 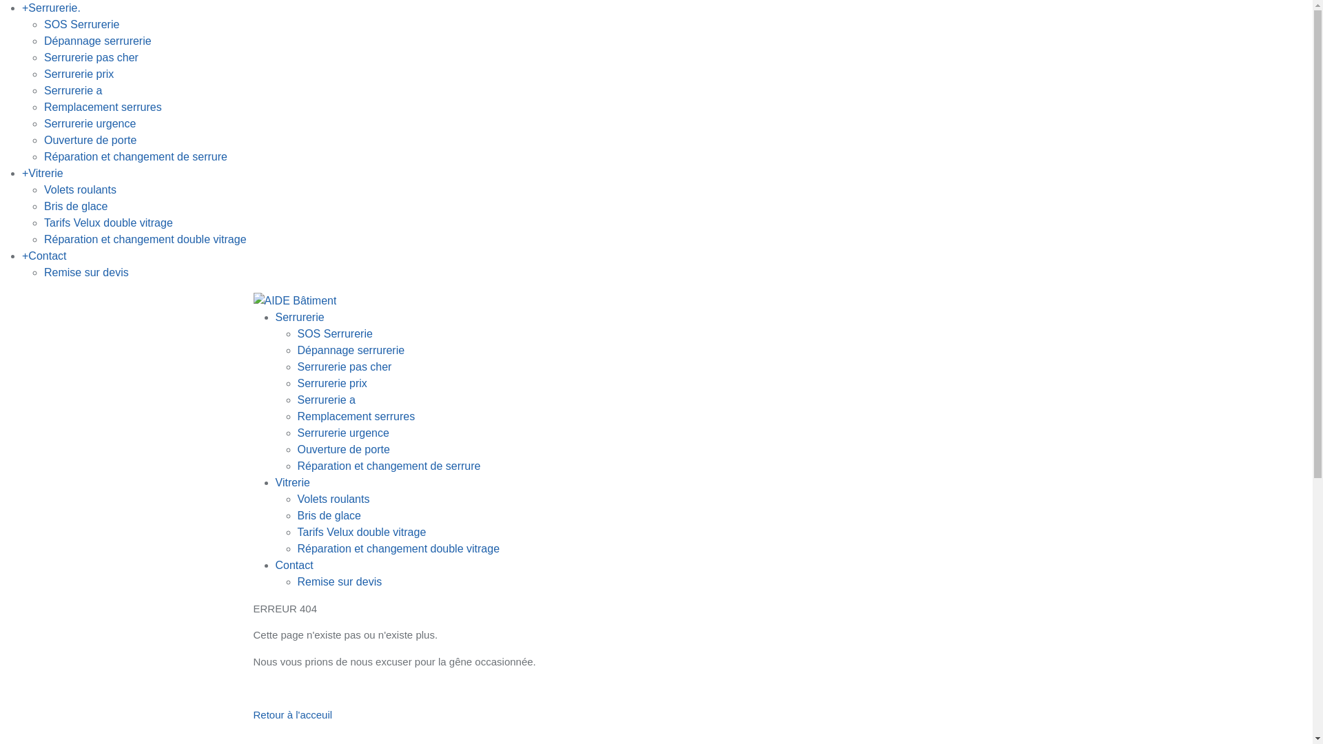 I want to click on +Vitrerie, so click(x=43, y=174).